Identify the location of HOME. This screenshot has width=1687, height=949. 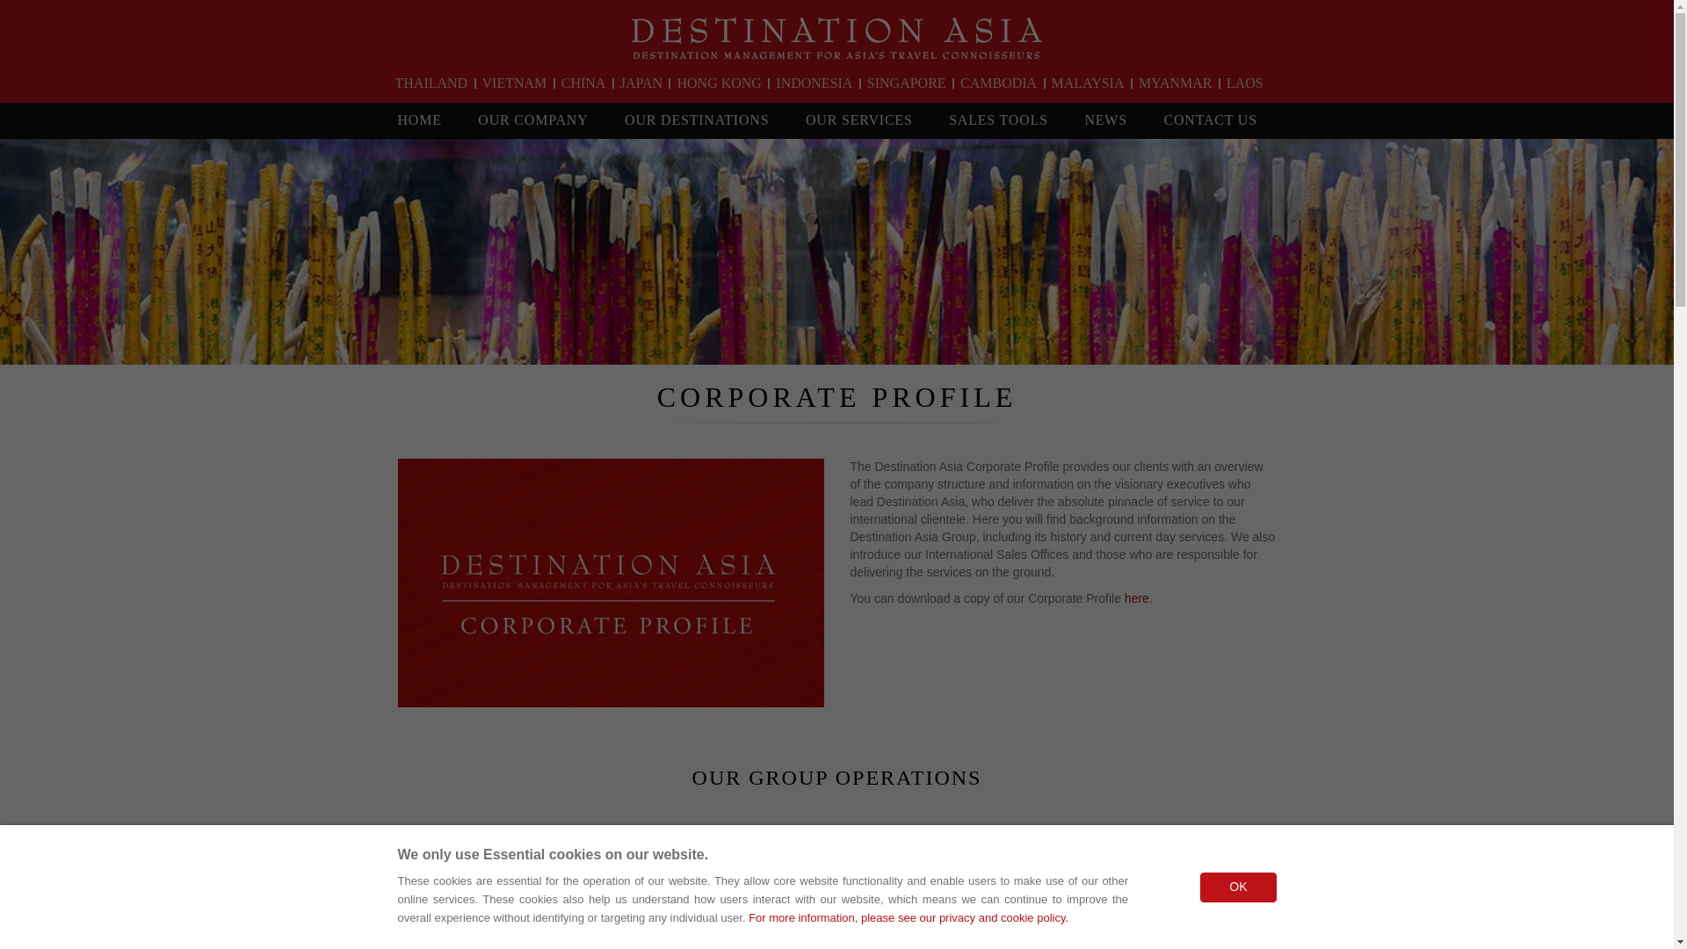
(429, 120).